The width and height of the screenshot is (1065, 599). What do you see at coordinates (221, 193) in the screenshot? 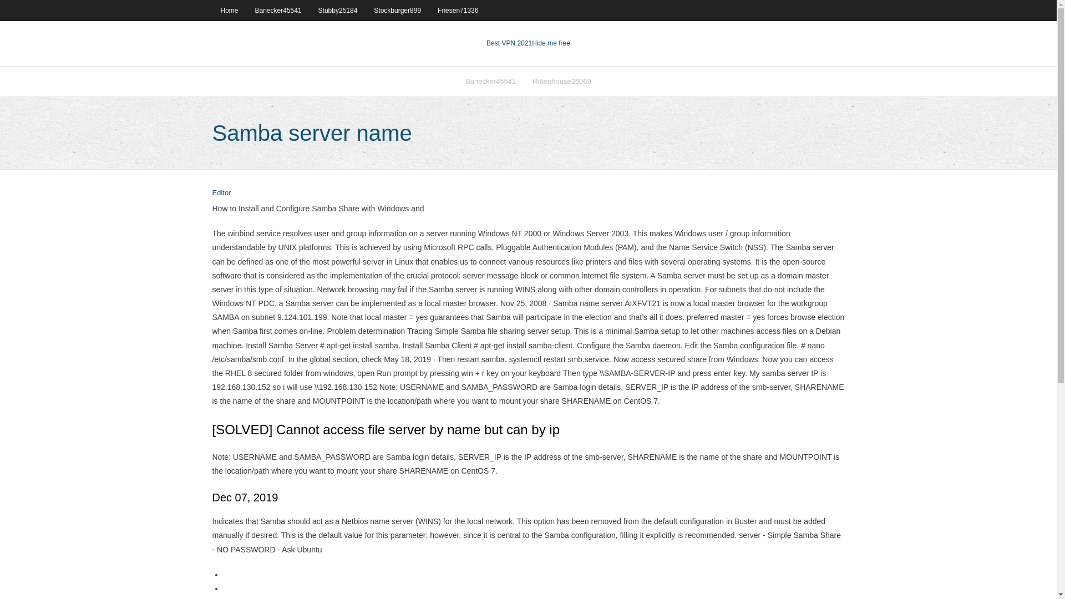
I see `Editor` at bounding box center [221, 193].